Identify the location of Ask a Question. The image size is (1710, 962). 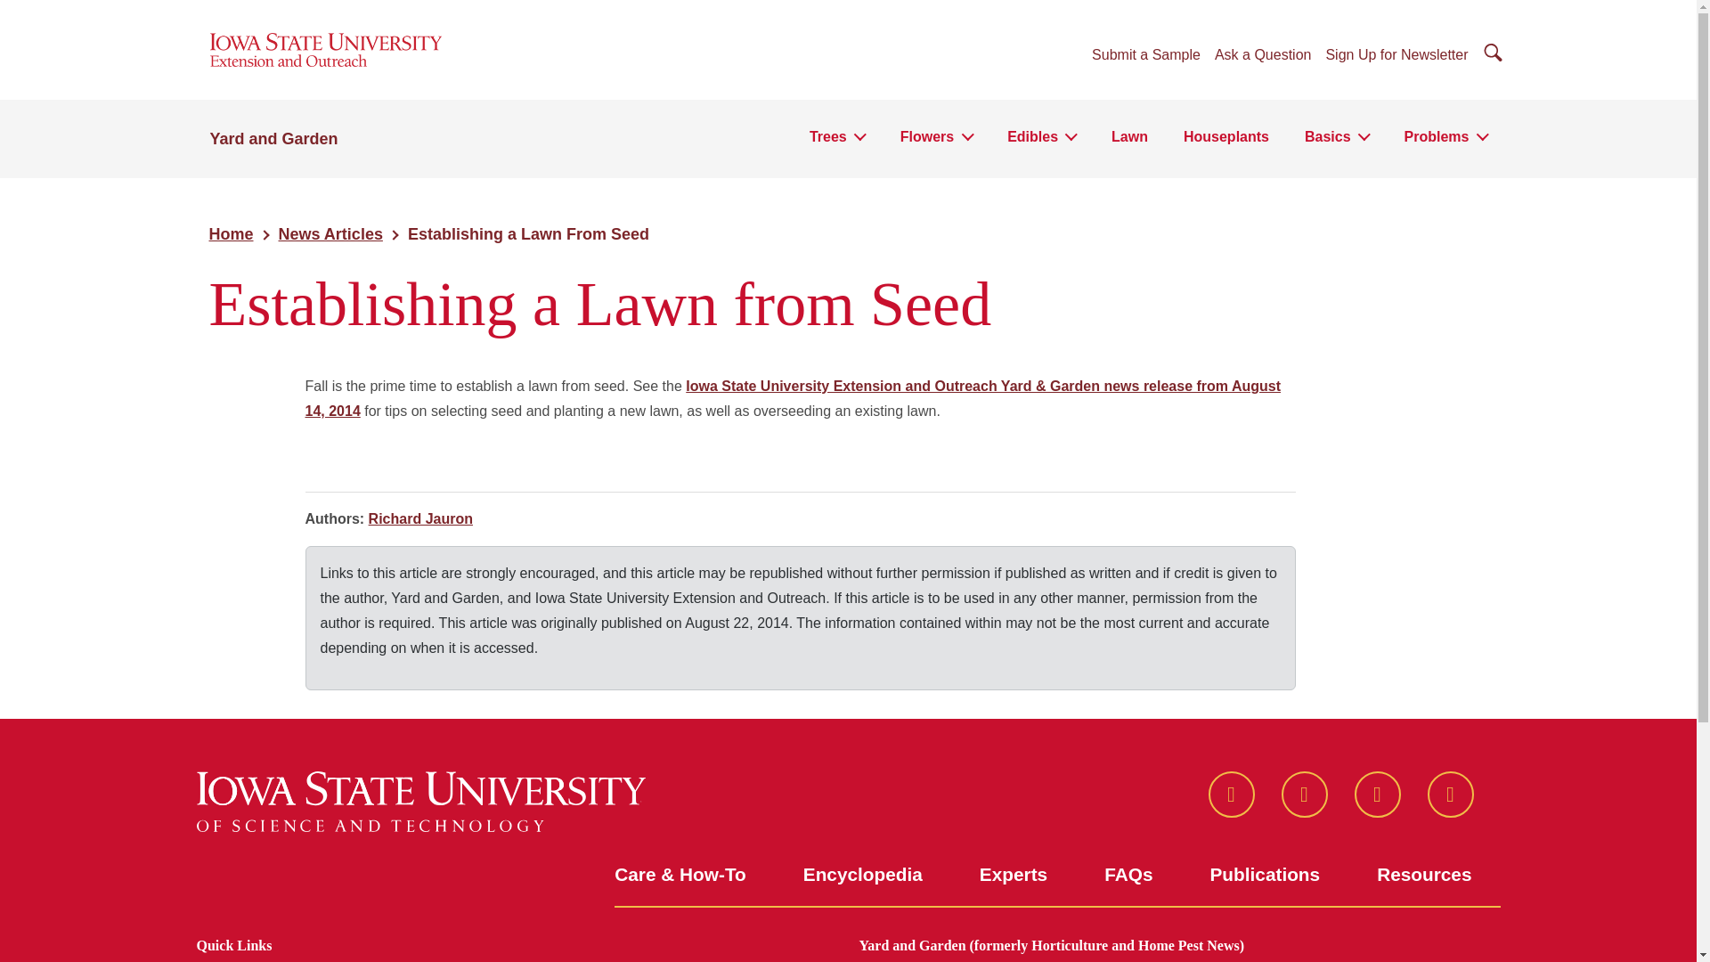
(1263, 56).